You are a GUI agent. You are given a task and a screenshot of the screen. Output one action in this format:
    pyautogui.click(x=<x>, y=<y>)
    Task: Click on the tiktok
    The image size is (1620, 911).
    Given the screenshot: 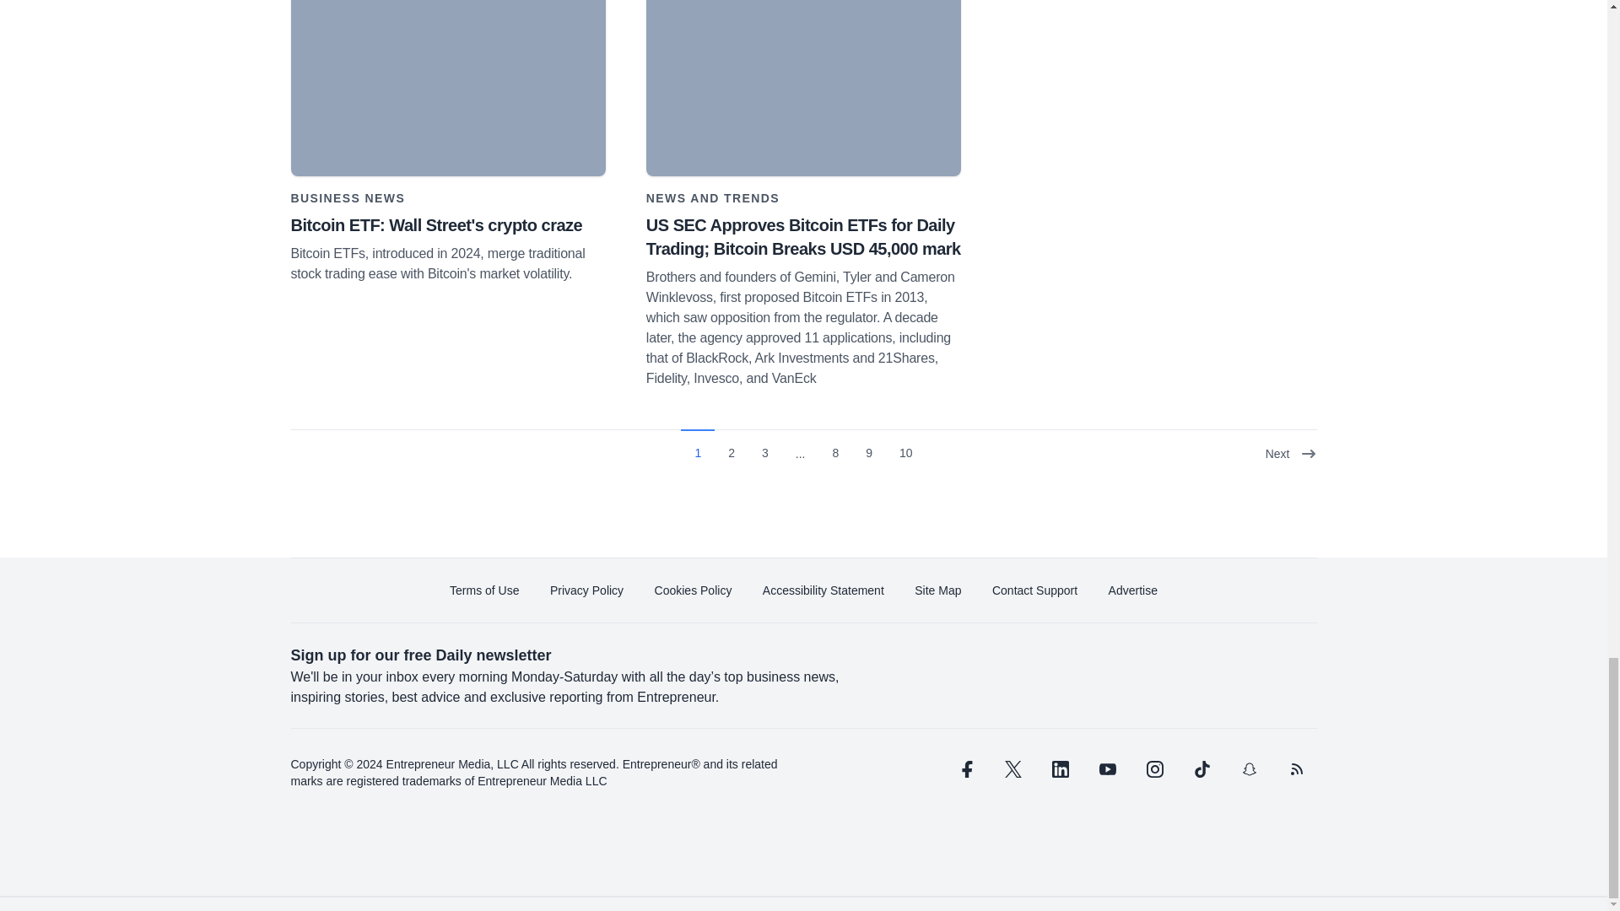 What is the action you would take?
    pyautogui.click(x=1201, y=769)
    